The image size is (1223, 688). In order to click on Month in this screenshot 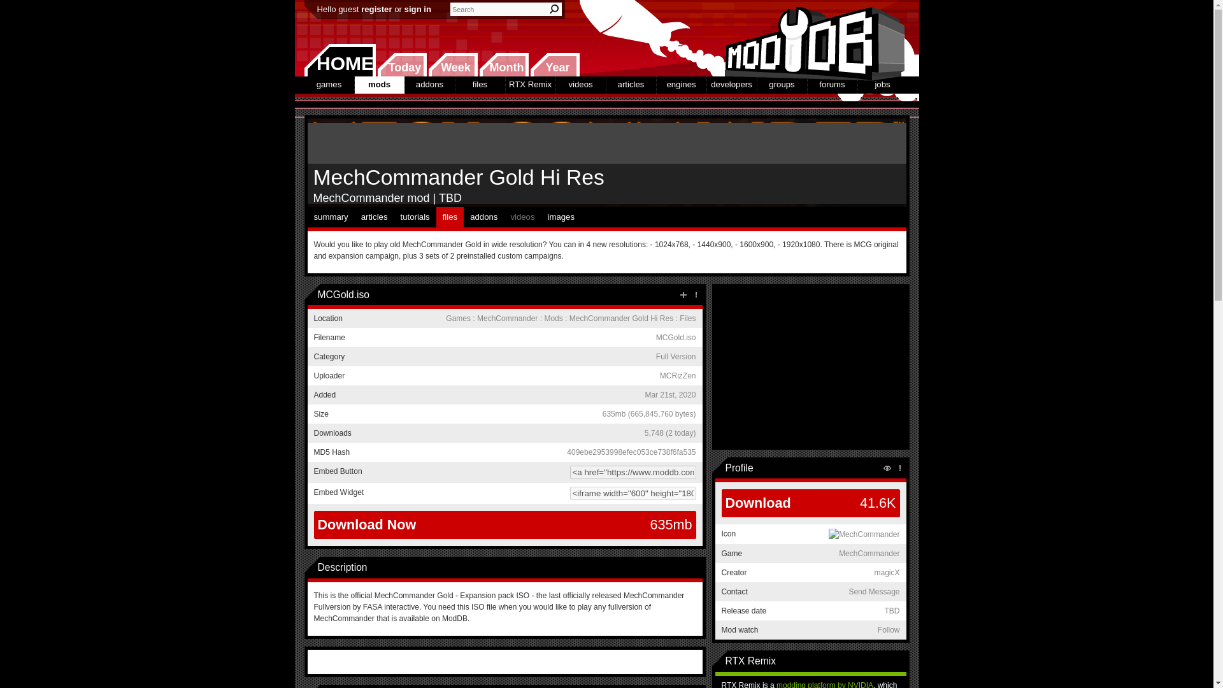, I will do `click(503, 64)`.